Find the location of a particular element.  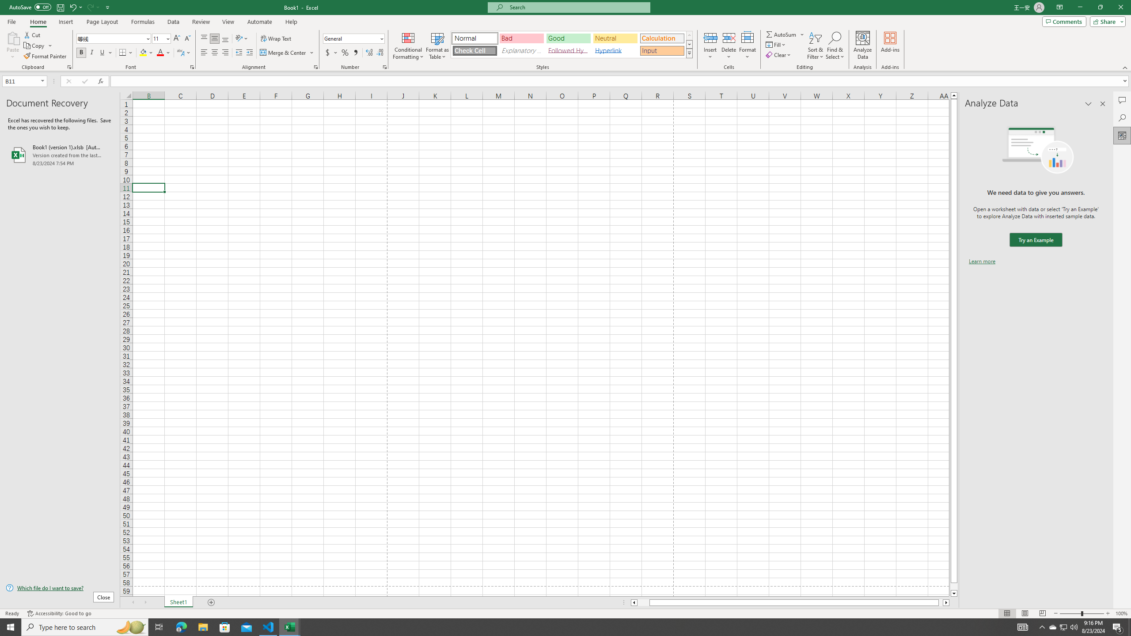

Calculation is located at coordinates (662, 38).